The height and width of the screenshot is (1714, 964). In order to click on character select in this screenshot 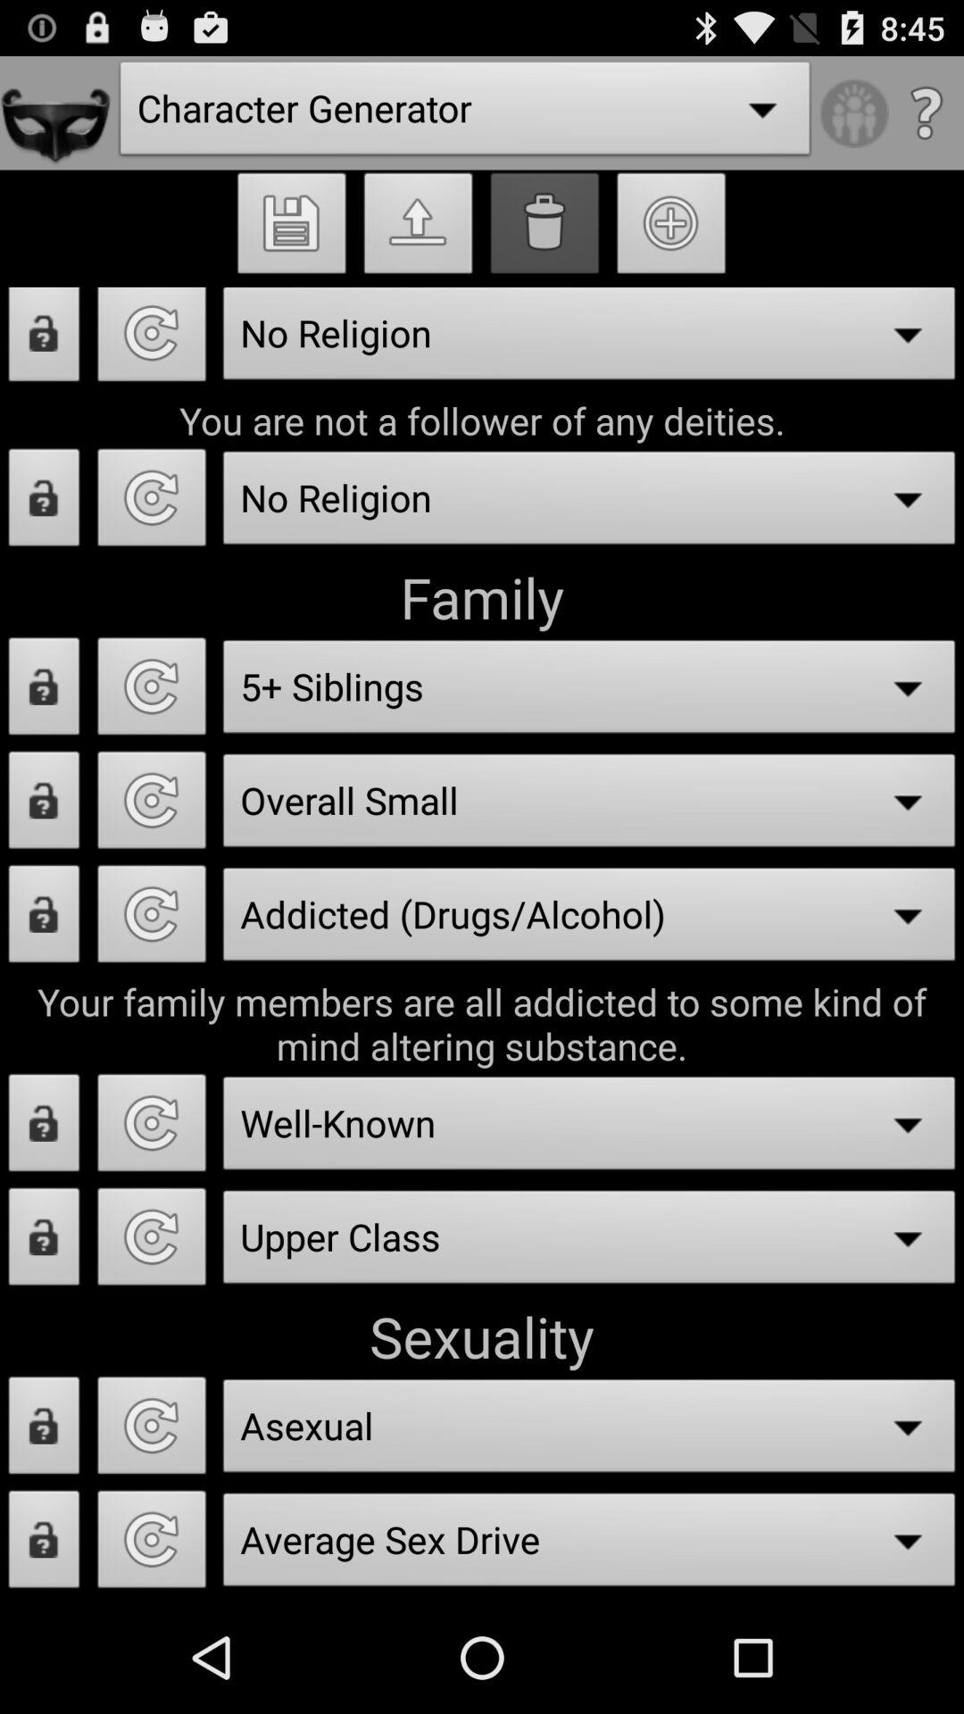, I will do `click(152, 1544)`.